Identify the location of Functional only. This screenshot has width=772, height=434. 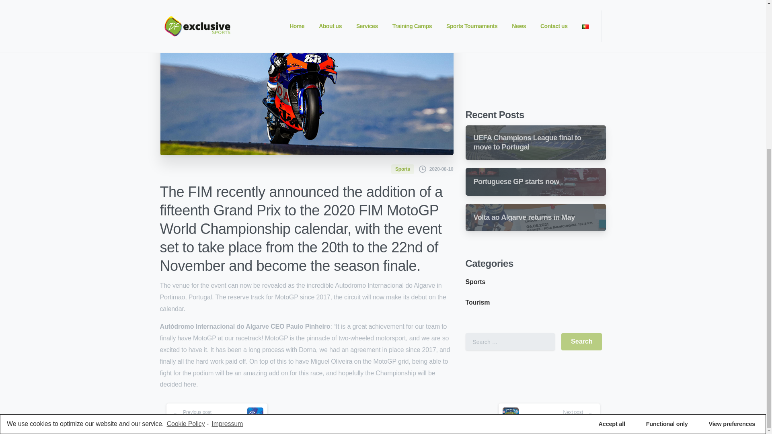
(667, 202).